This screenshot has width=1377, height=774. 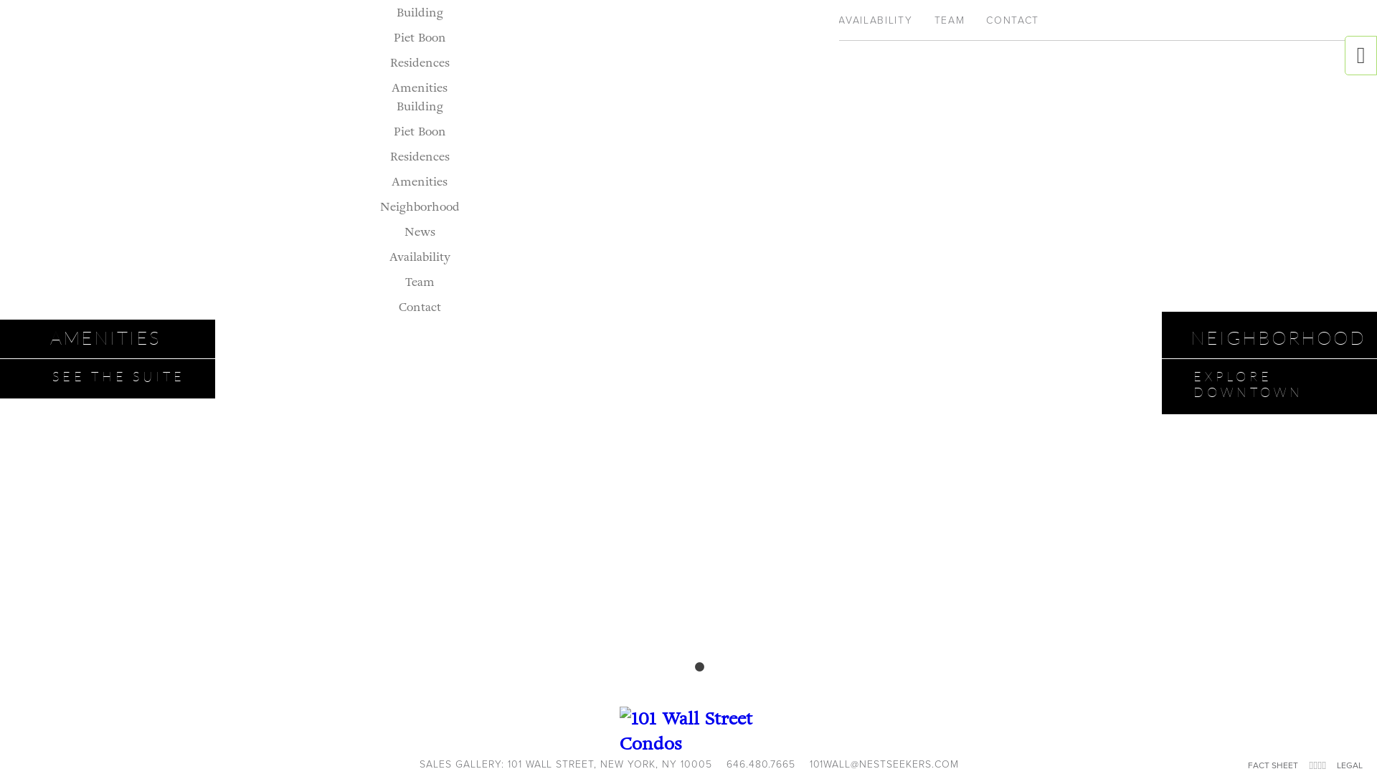 What do you see at coordinates (419, 37) in the screenshot?
I see `Piet Boon` at bounding box center [419, 37].